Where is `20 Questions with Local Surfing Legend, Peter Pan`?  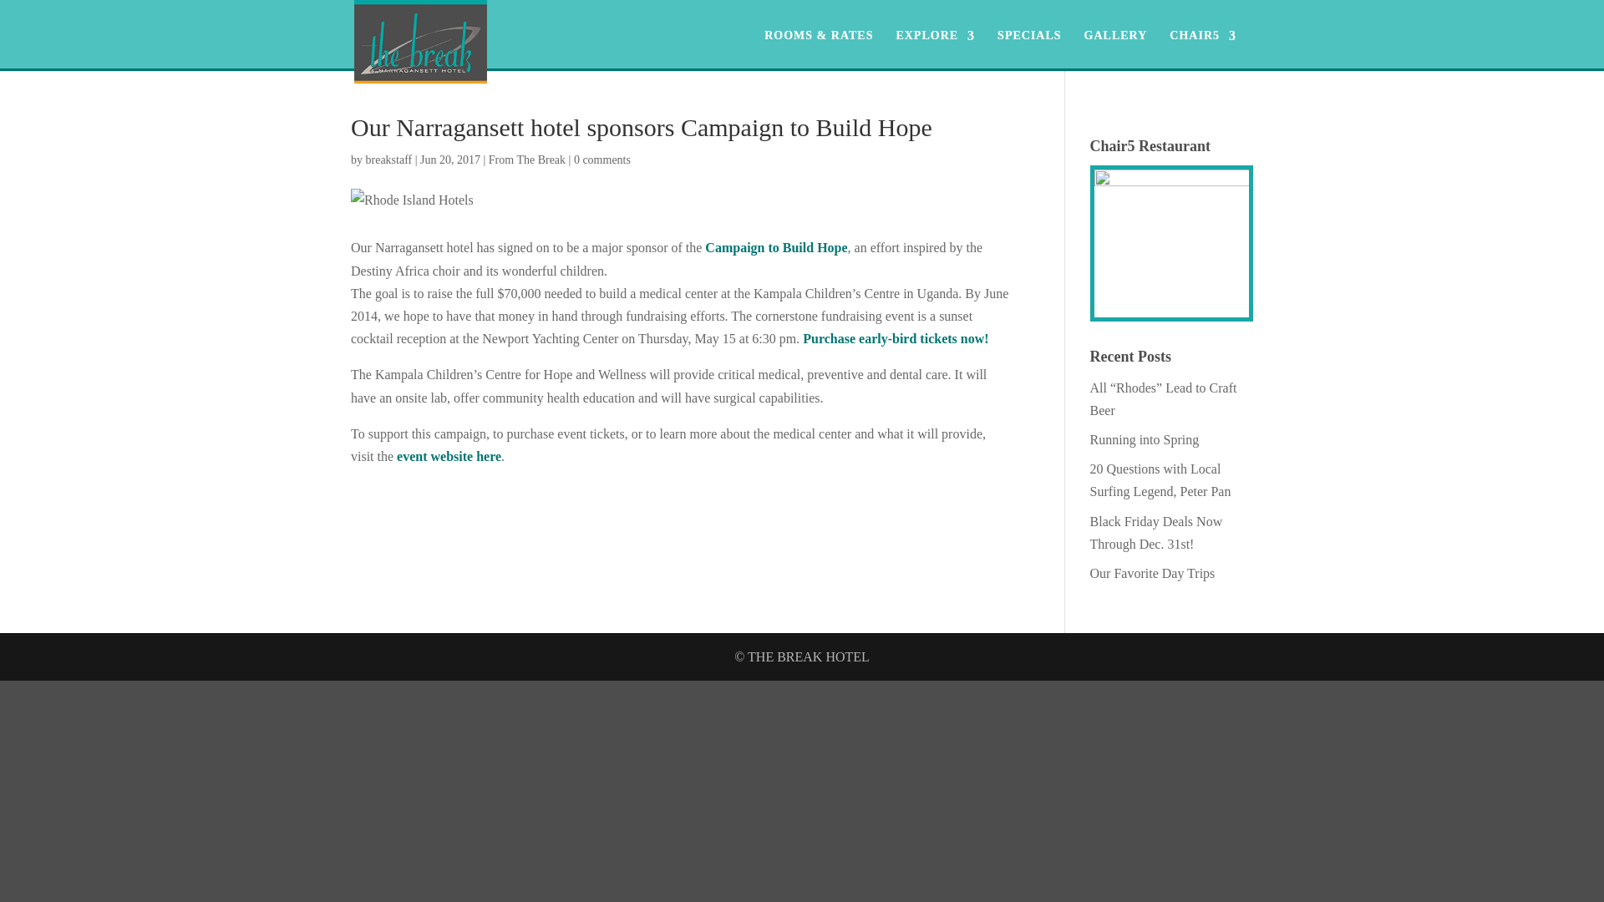 20 Questions with Local Surfing Legend, Peter Pan is located at coordinates (1161, 479).